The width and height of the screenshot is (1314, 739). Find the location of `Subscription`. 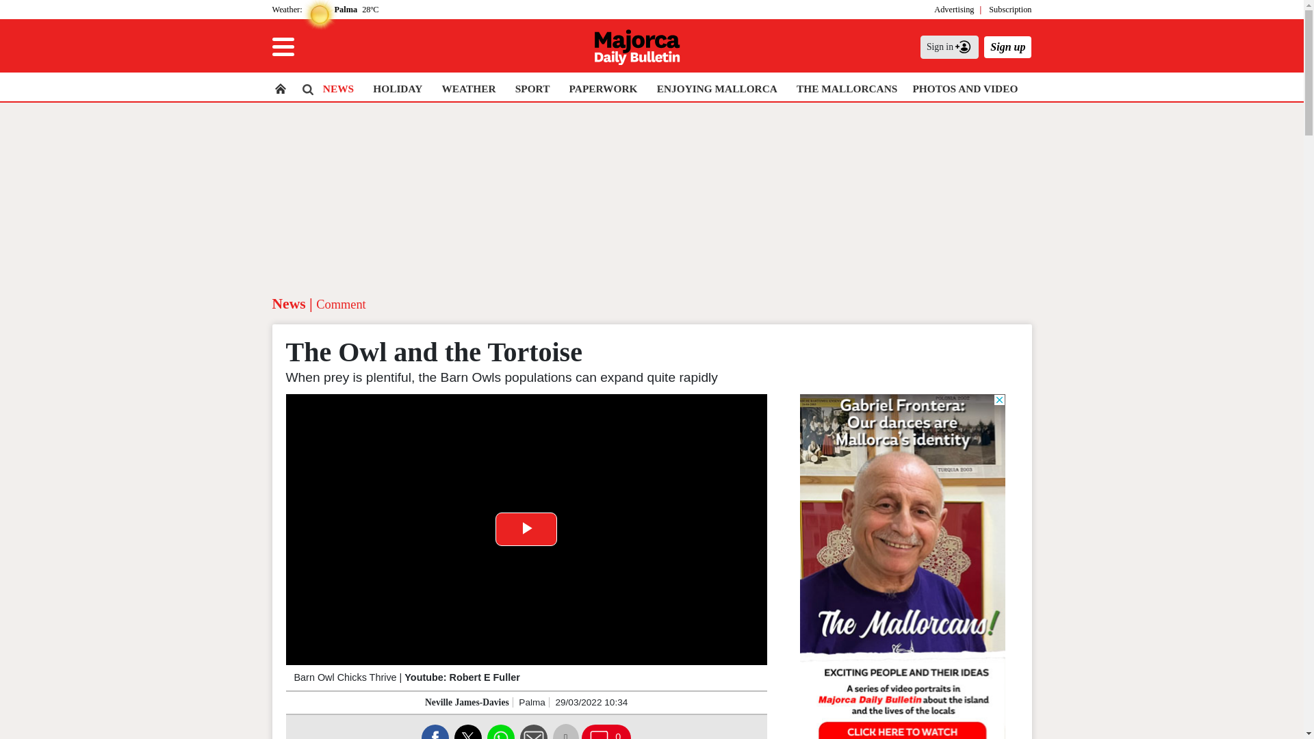

Subscription is located at coordinates (1010, 9).